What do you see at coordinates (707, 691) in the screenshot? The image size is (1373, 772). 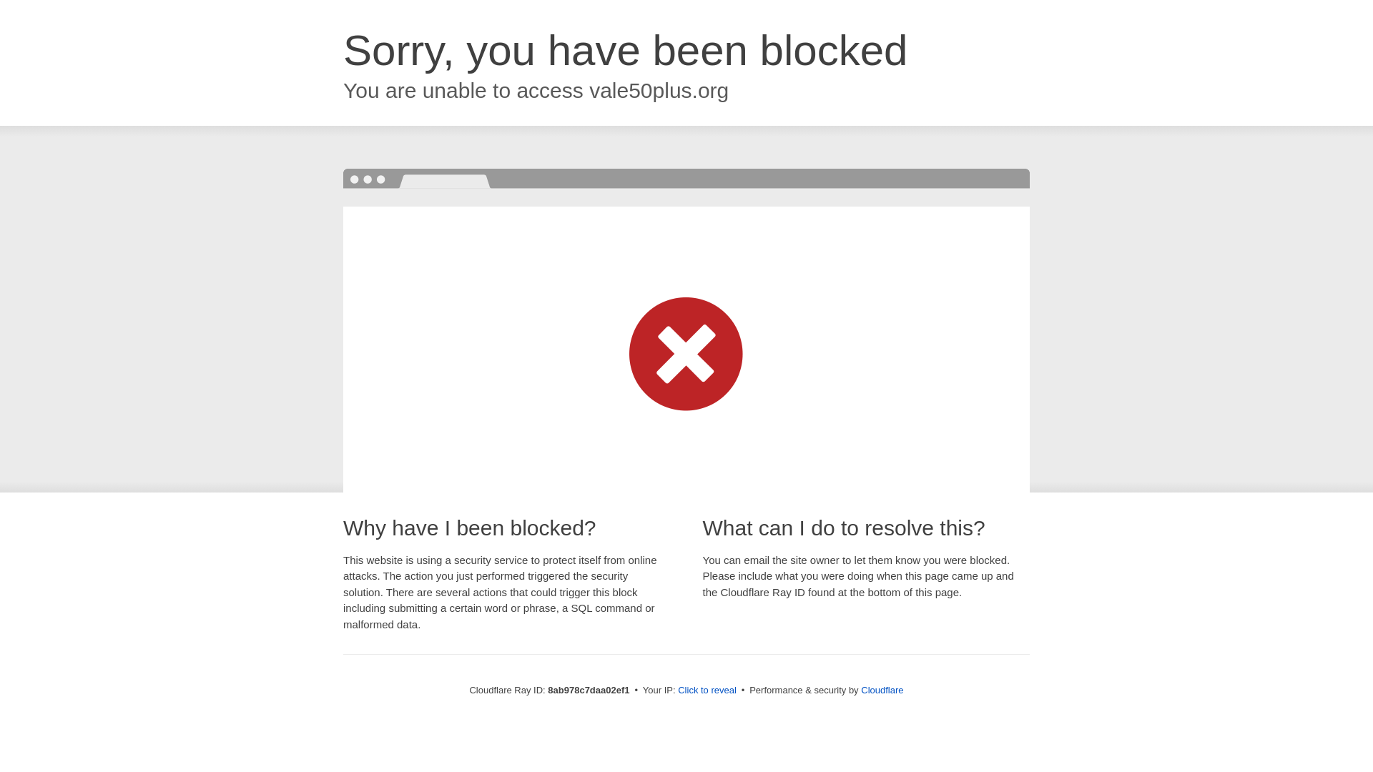 I see `Click to reveal` at bounding box center [707, 691].